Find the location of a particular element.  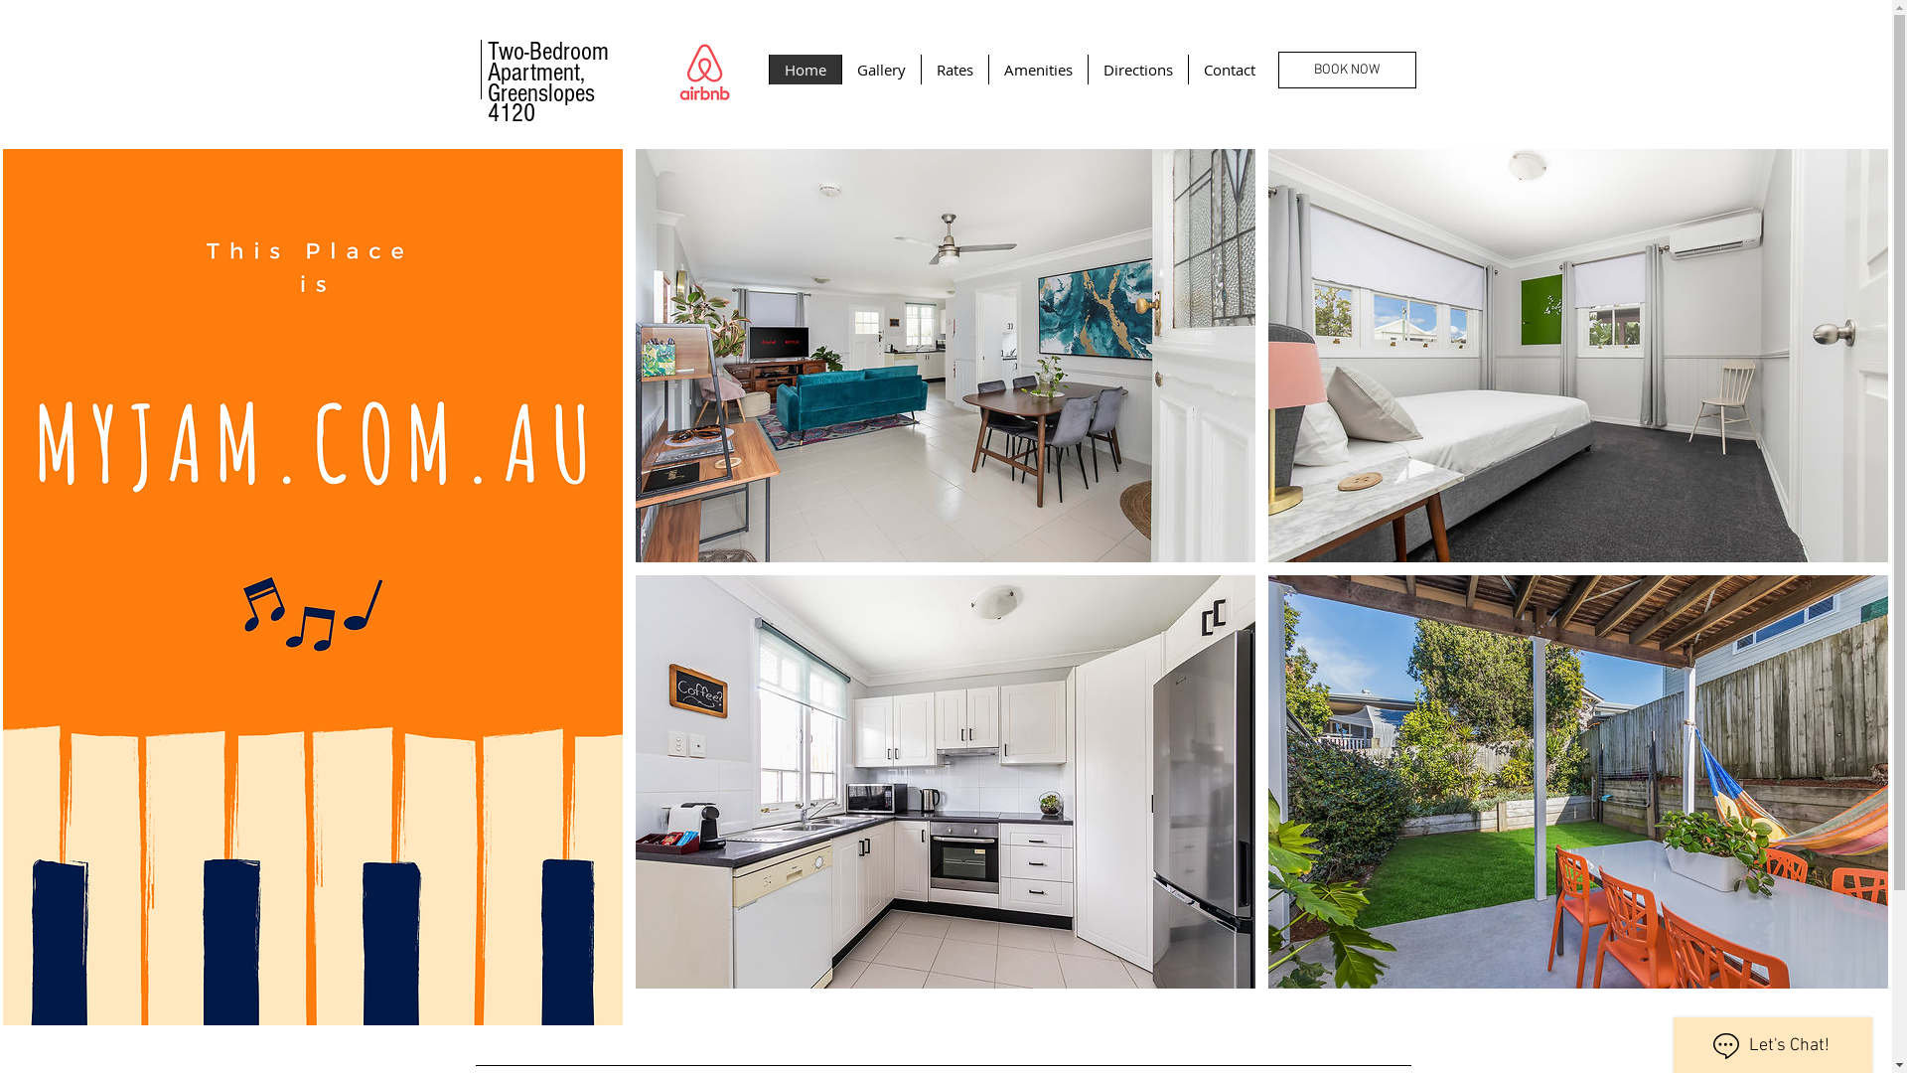

Two-Bedroom Apartment, Greenslopes 4120 is located at coordinates (546, 82).